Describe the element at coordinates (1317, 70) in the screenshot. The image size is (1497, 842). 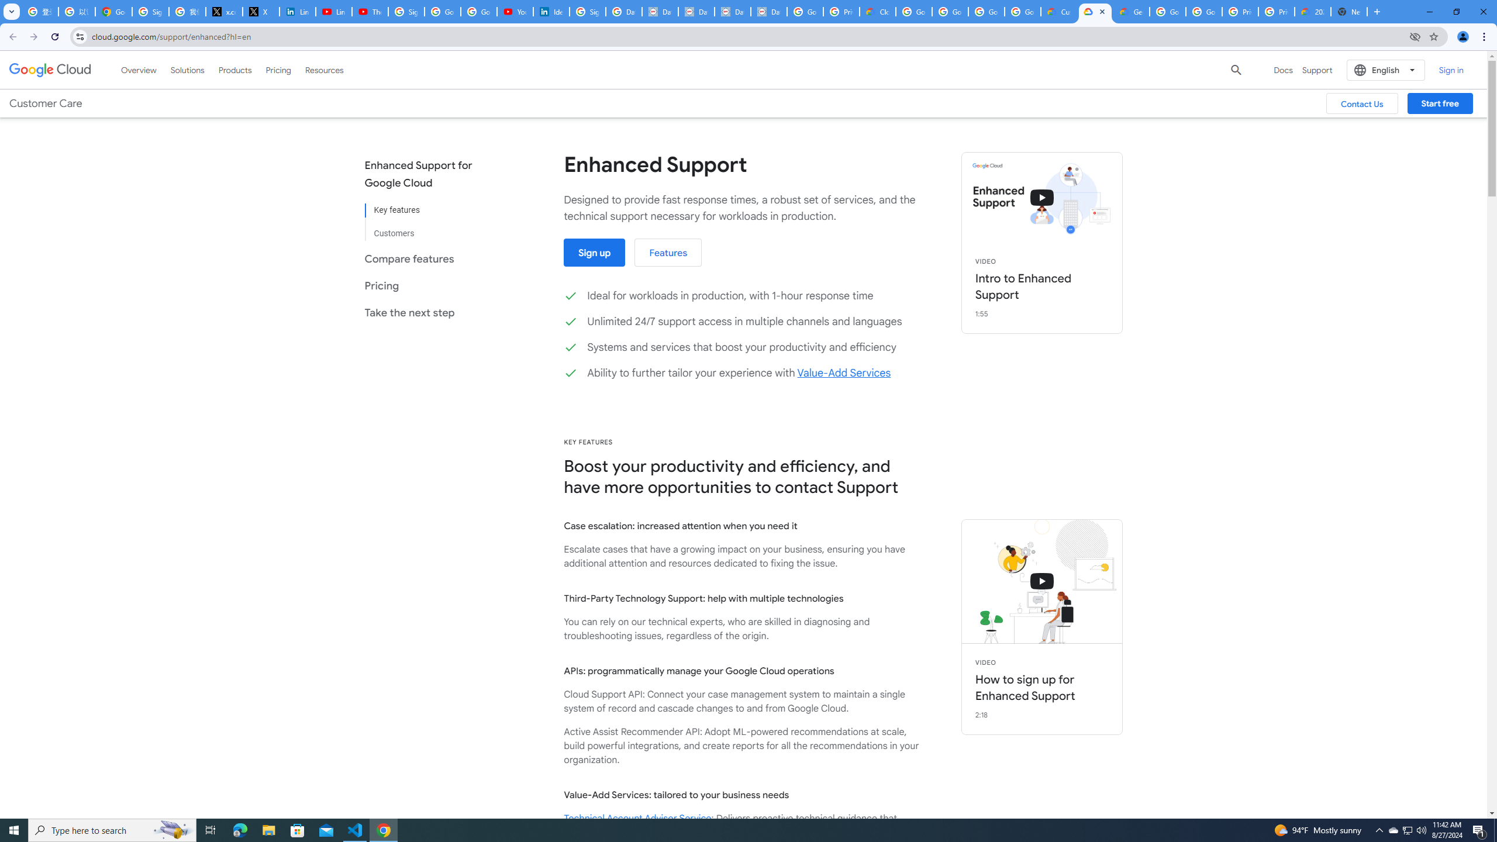
I see `Support` at that location.